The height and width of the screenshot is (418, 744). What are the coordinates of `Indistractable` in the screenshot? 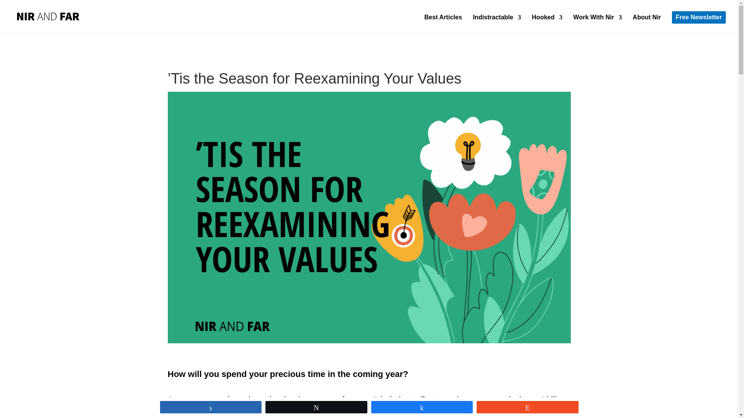 It's located at (497, 24).